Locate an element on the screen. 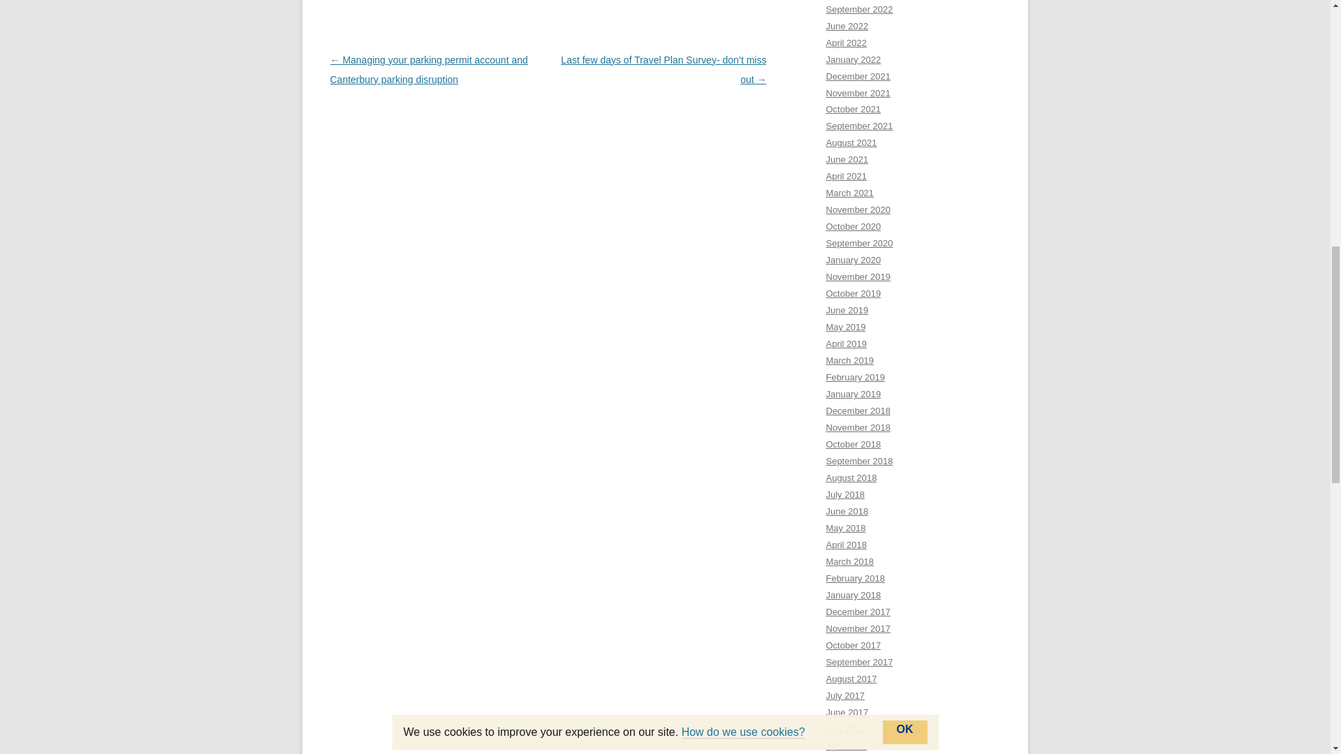  January 2022 is located at coordinates (853, 59).